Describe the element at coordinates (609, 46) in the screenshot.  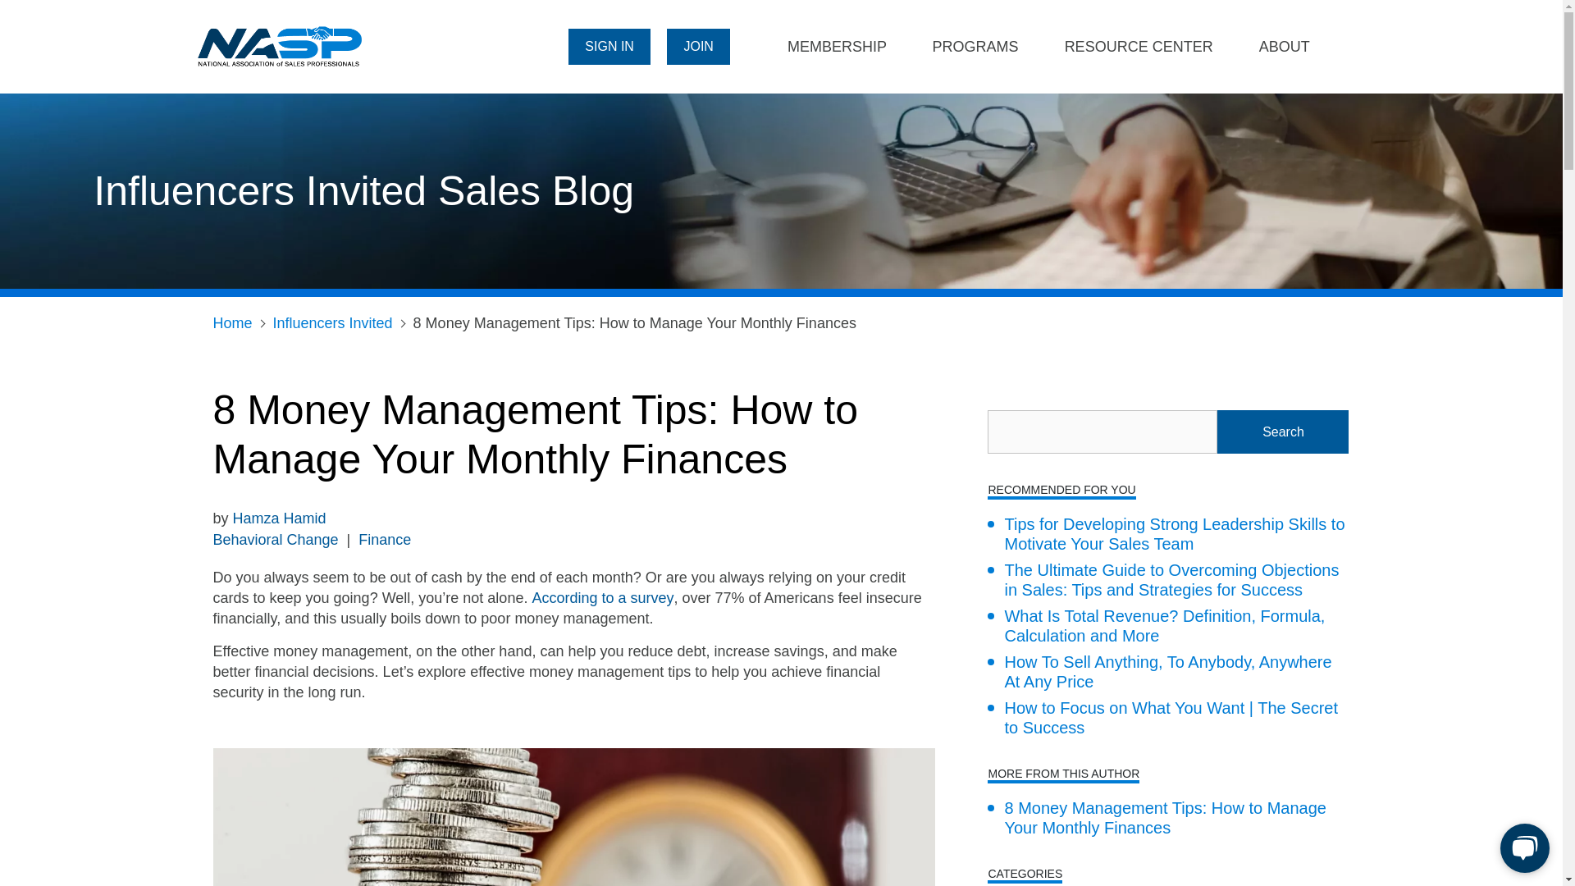
I see `SIGN IN` at that location.